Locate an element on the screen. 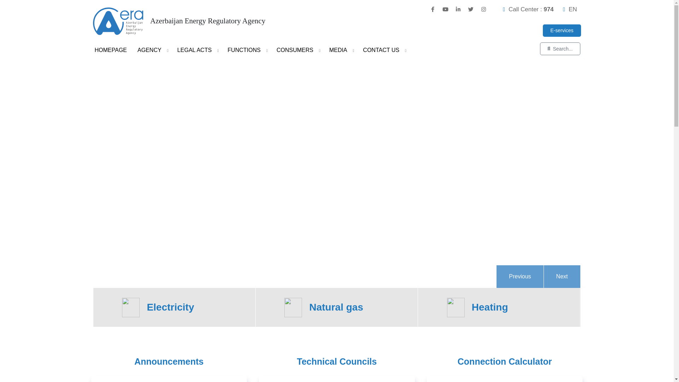 This screenshot has width=679, height=382. CONSUMERS is located at coordinates (298, 50).